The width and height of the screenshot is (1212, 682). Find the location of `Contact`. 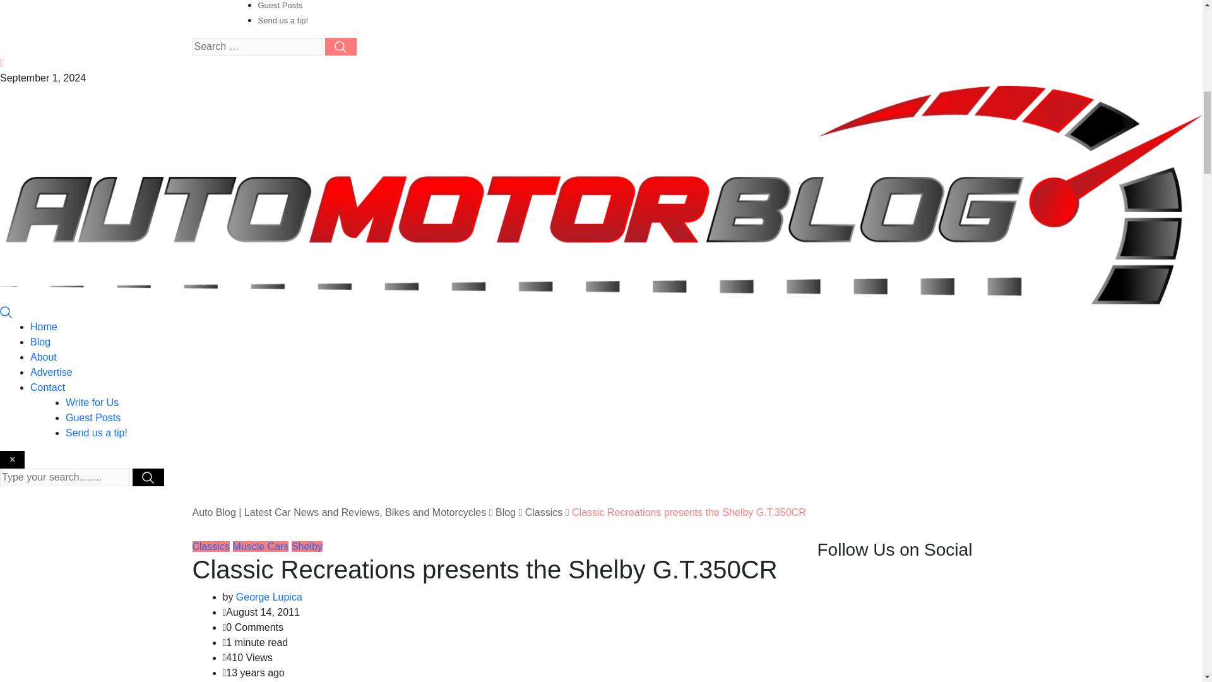

Contact is located at coordinates (48, 387).